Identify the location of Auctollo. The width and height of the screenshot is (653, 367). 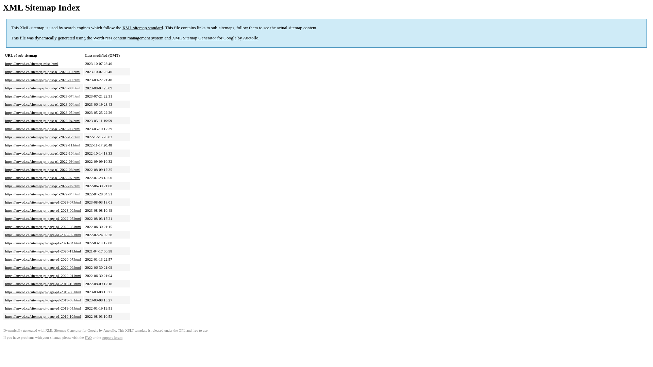
(110, 330).